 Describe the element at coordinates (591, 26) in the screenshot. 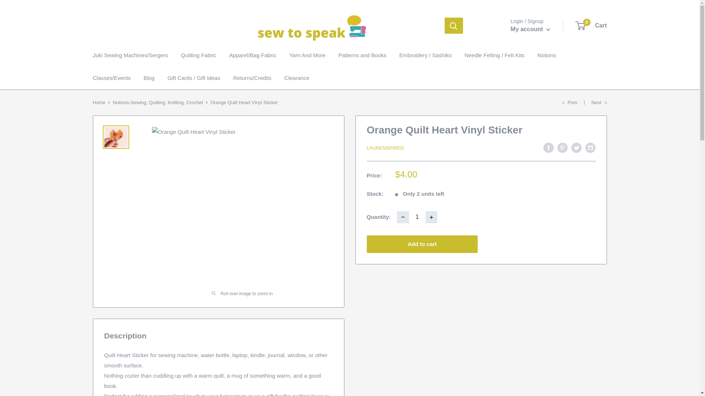

I see `Decrease Quantity` at that location.